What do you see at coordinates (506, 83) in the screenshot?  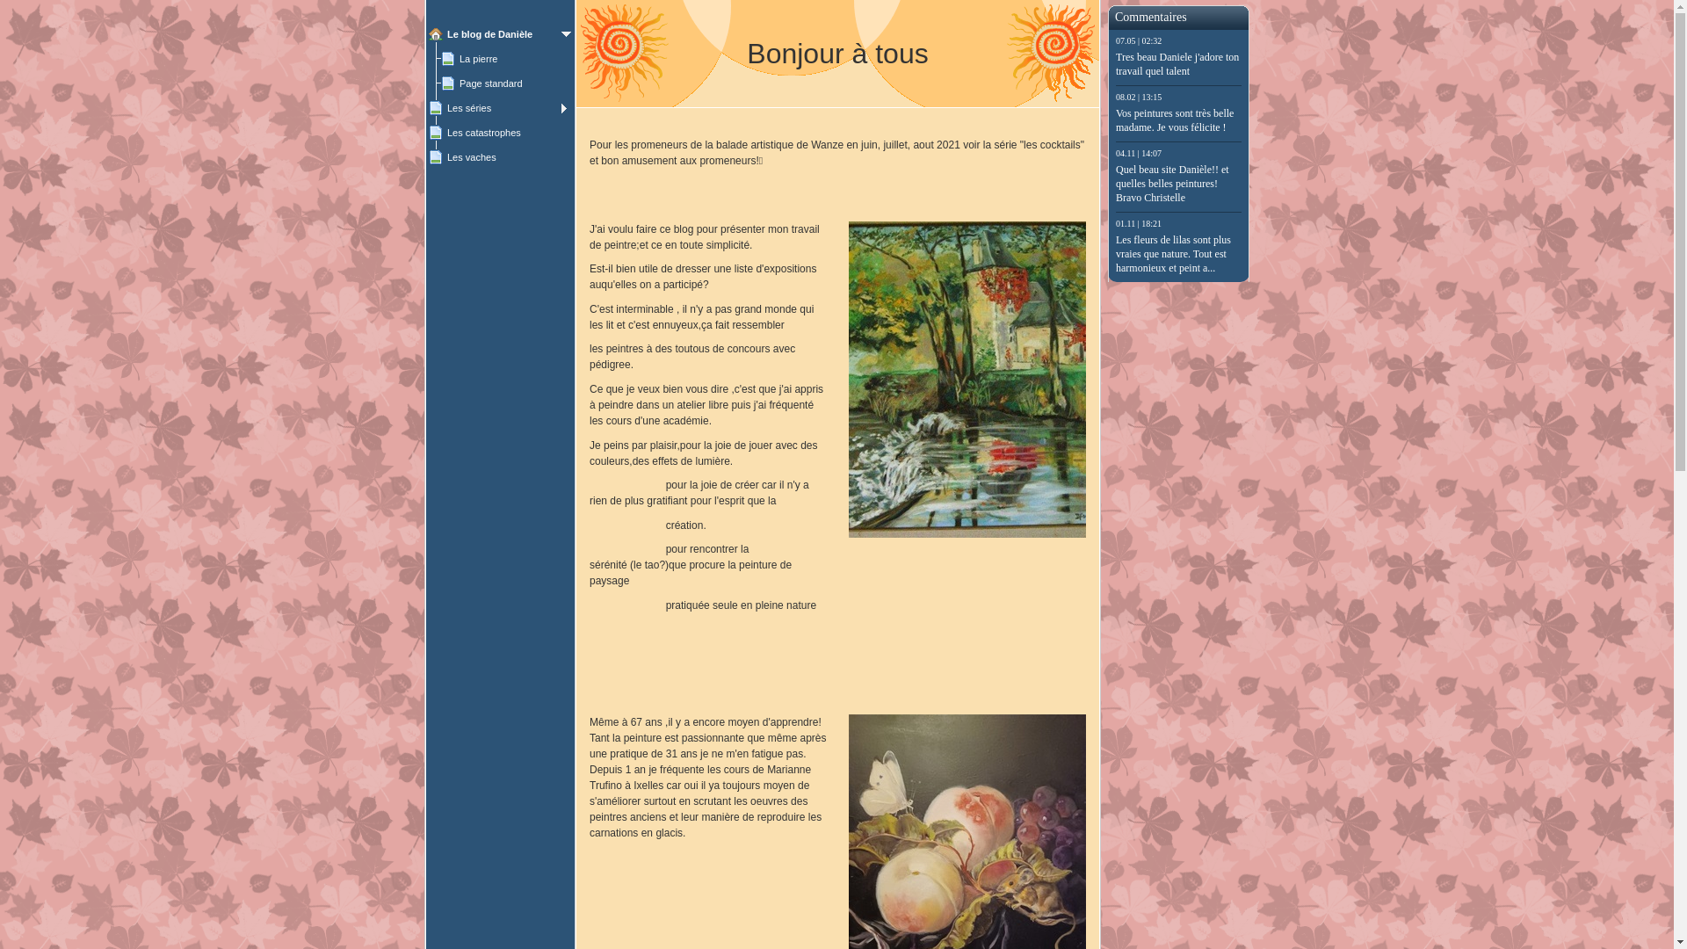 I see `Page standard` at bounding box center [506, 83].